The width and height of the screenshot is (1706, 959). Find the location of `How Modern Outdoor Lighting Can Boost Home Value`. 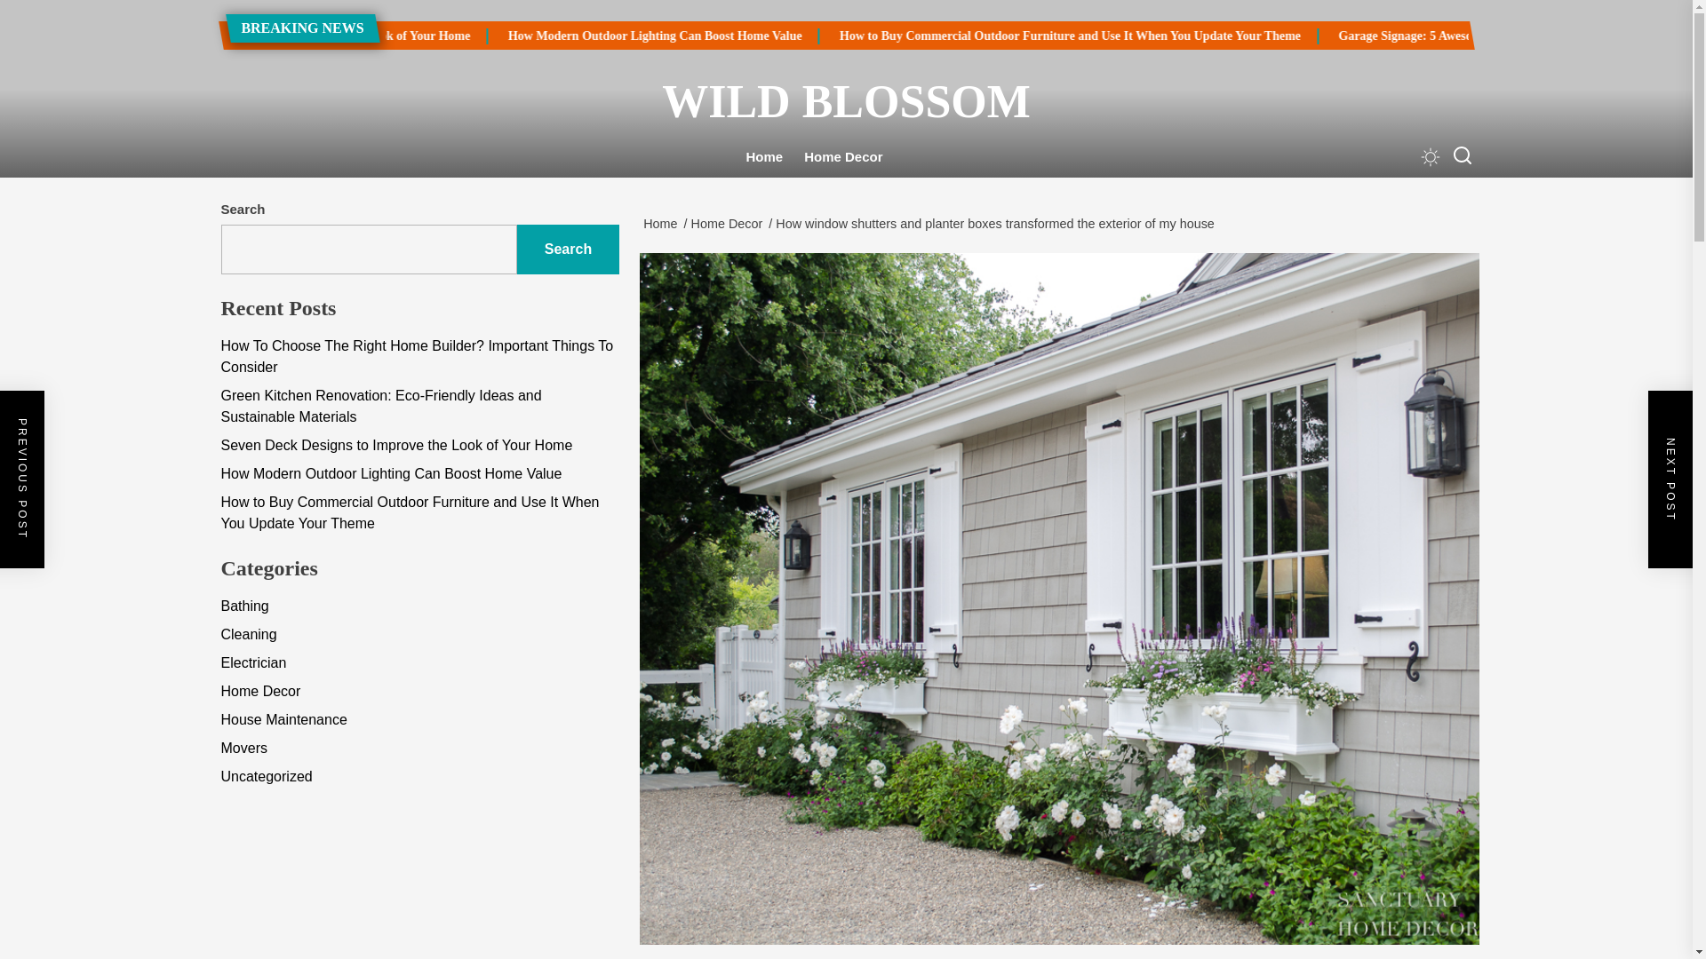

How Modern Outdoor Lighting Can Boost Home Value is located at coordinates (788, 36).